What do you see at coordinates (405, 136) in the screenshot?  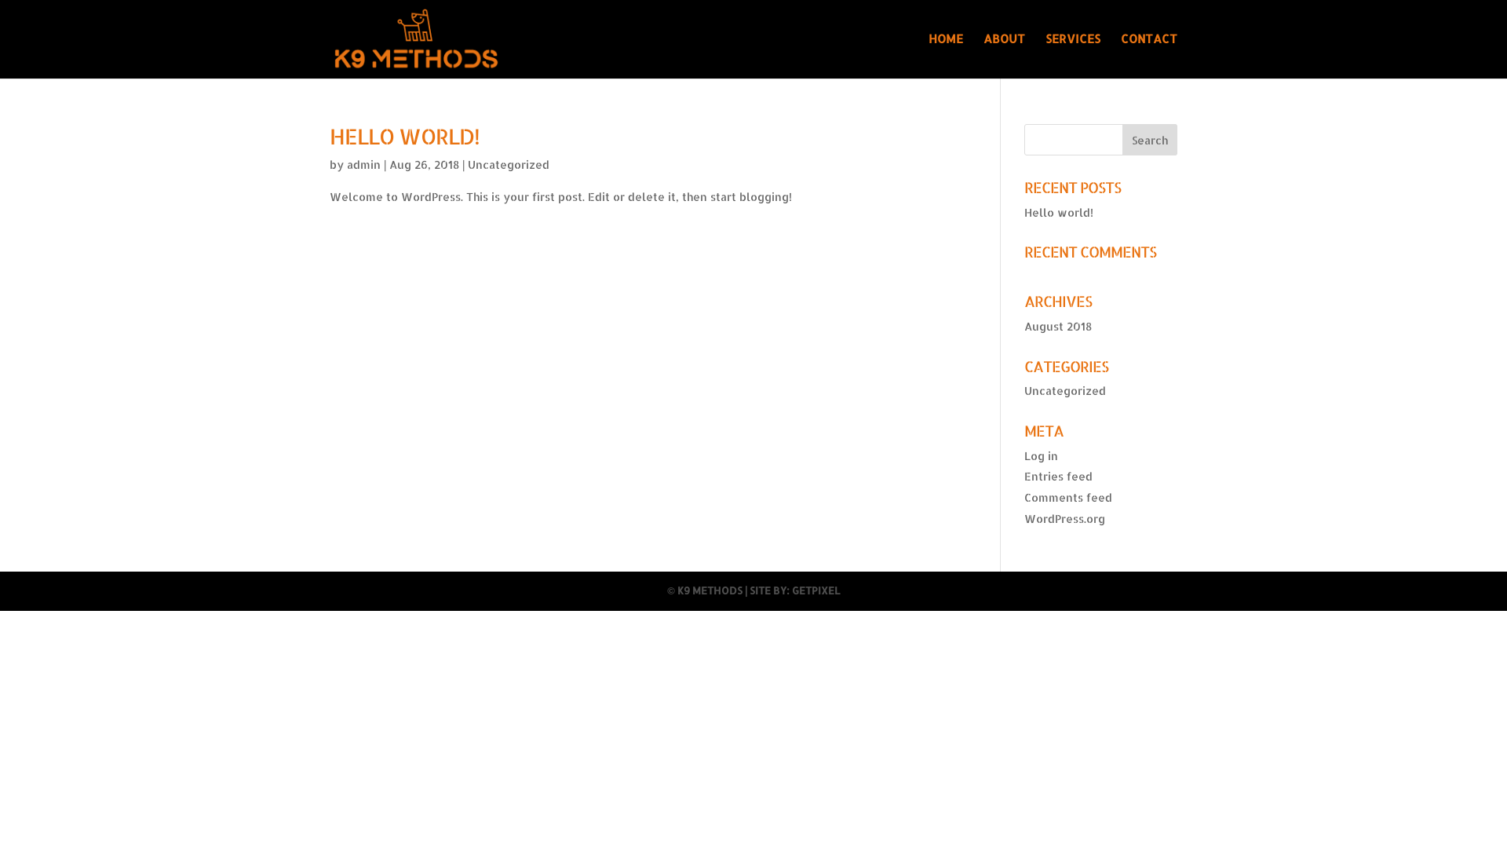 I see `HELLO WORLD!` at bounding box center [405, 136].